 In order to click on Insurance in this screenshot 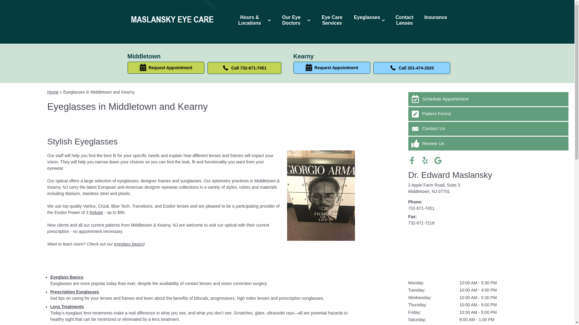, I will do `click(436, 17)`.